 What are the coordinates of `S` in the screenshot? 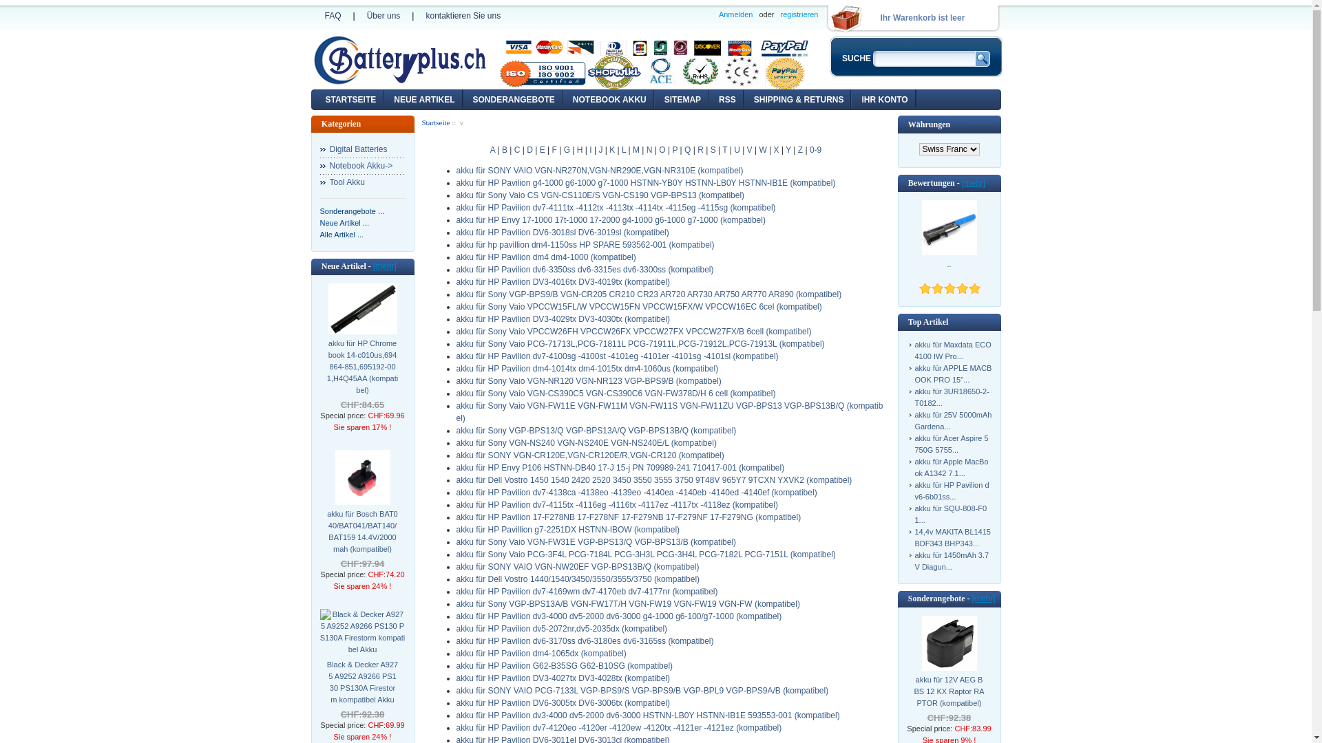 It's located at (713, 150).